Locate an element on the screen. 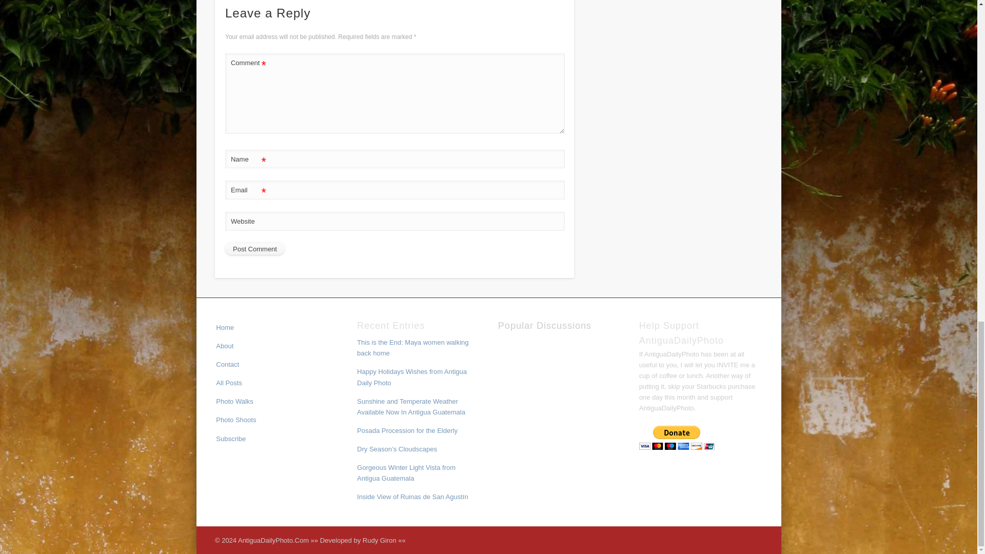  Subscribe is located at coordinates (230, 438).